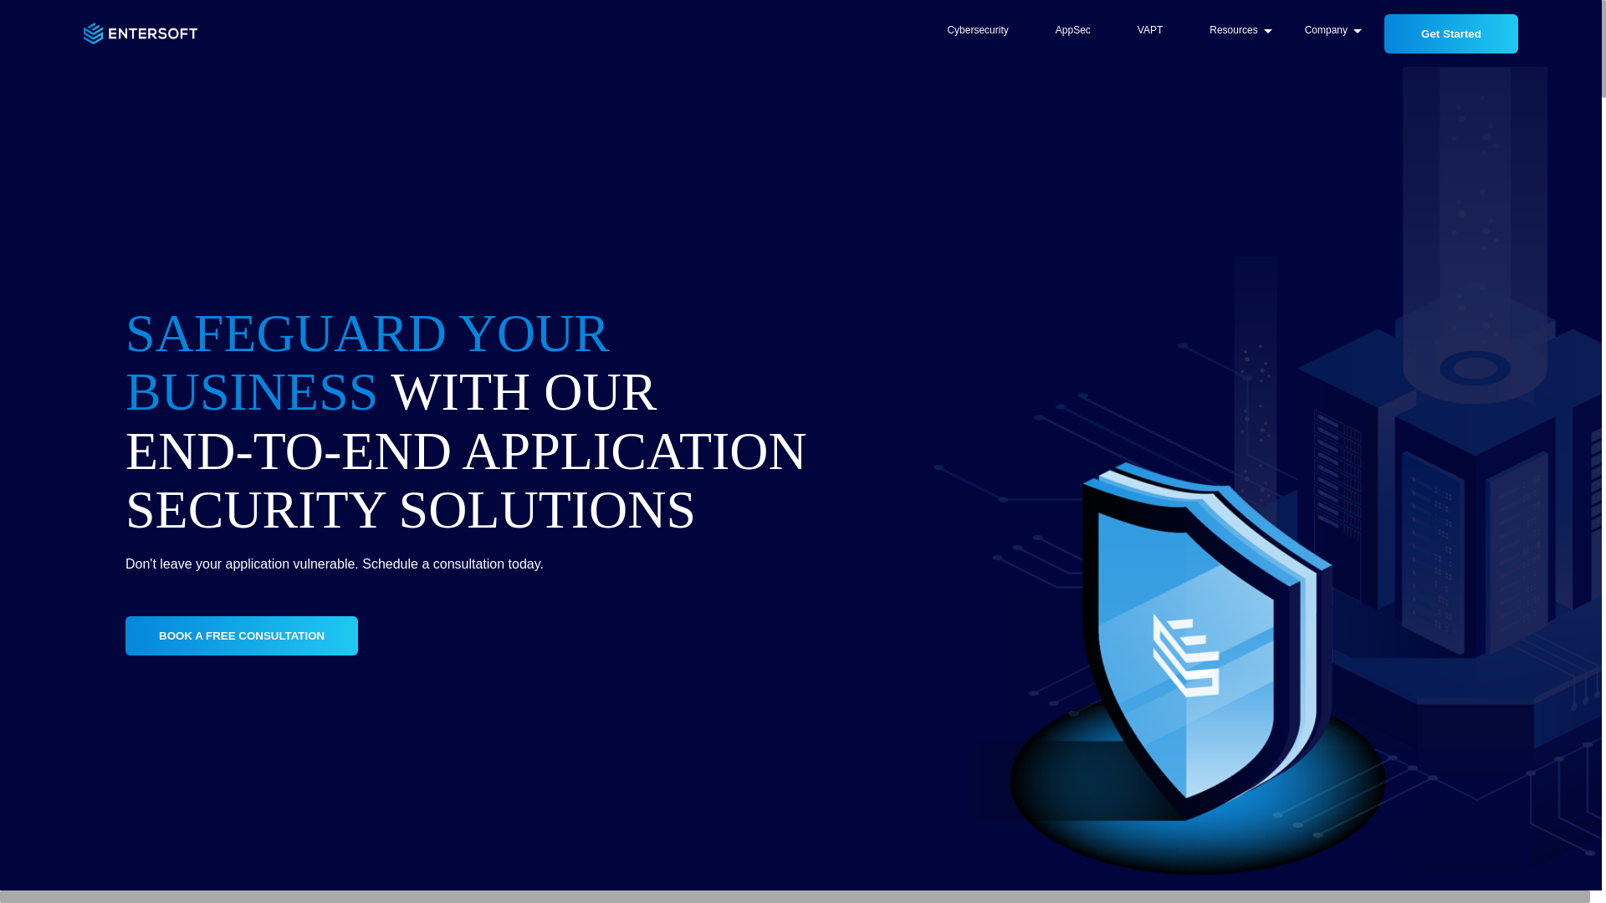 This screenshot has width=1606, height=903. What do you see at coordinates (242, 635) in the screenshot?
I see `BOOK A FREE CONSULTATION` at bounding box center [242, 635].